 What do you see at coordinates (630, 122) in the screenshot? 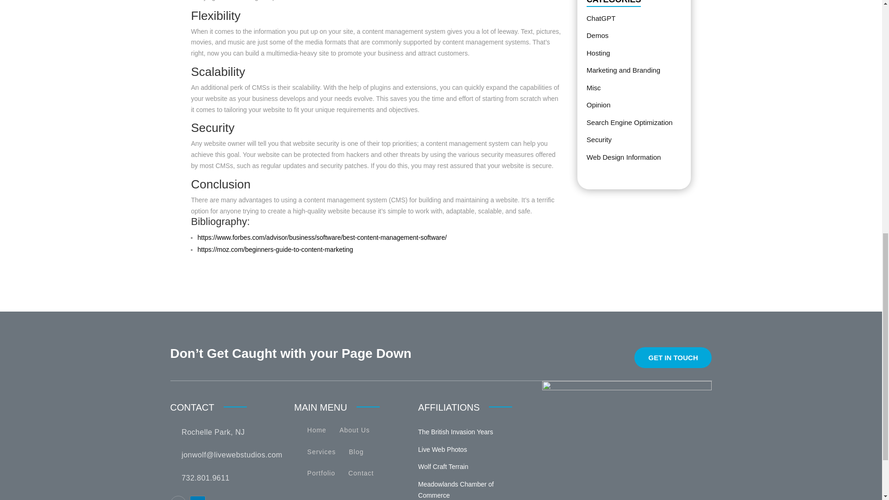
I see `Search Engine Optimization` at bounding box center [630, 122].